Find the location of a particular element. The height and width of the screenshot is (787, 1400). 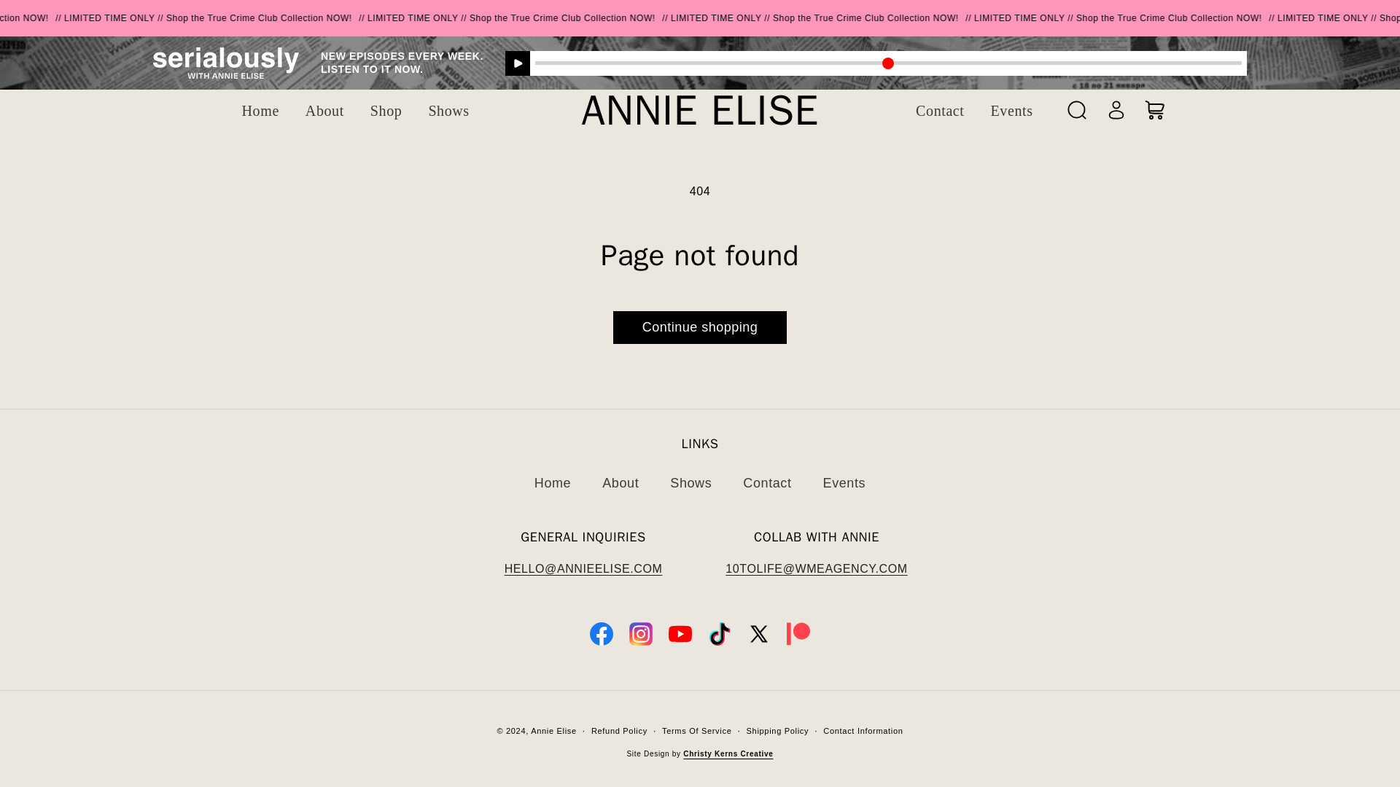

Contact is located at coordinates (940, 110).